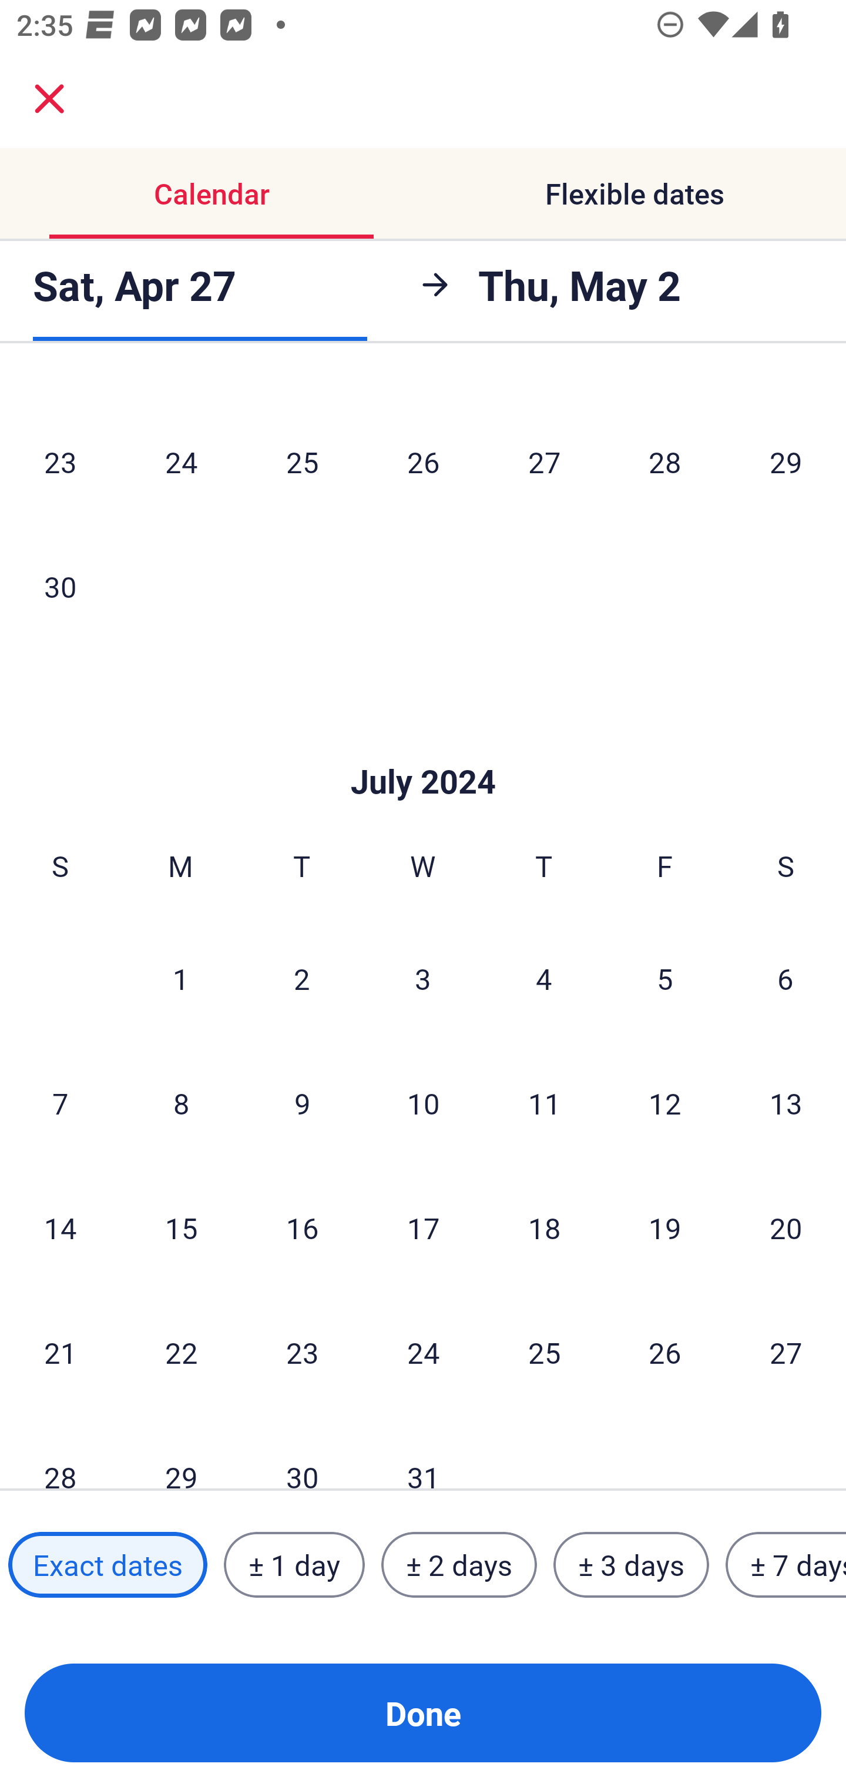 The width and height of the screenshot is (846, 1787). Describe the element at coordinates (544, 462) in the screenshot. I see `27 Thursday, June 27, 2024` at that location.